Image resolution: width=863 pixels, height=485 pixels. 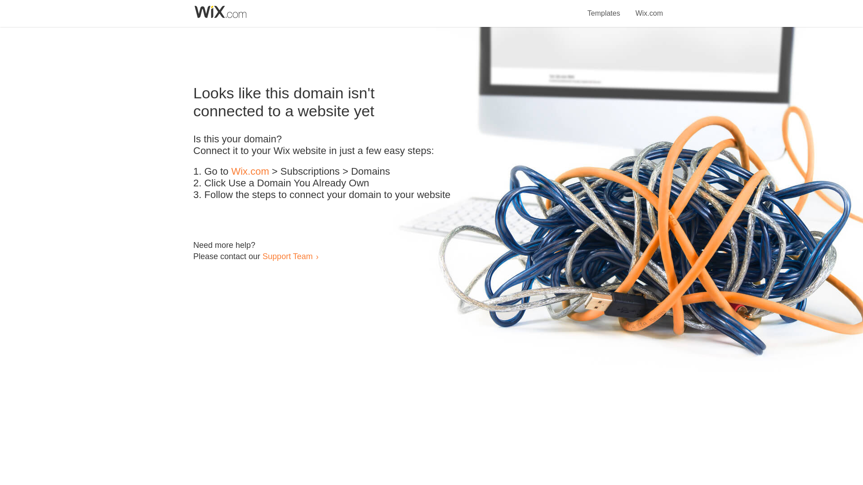 I want to click on Templates, so click(x=604, y=8).